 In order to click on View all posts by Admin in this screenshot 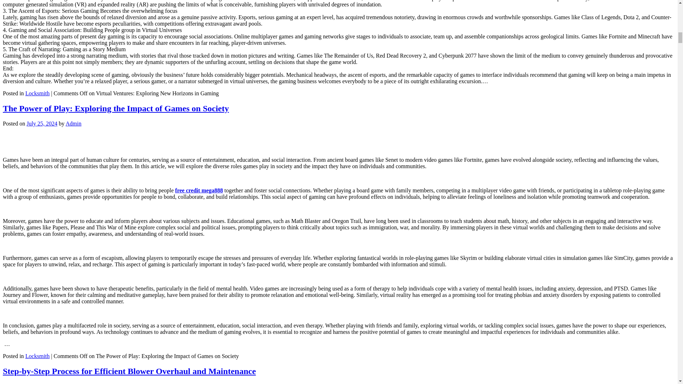, I will do `click(73, 124)`.